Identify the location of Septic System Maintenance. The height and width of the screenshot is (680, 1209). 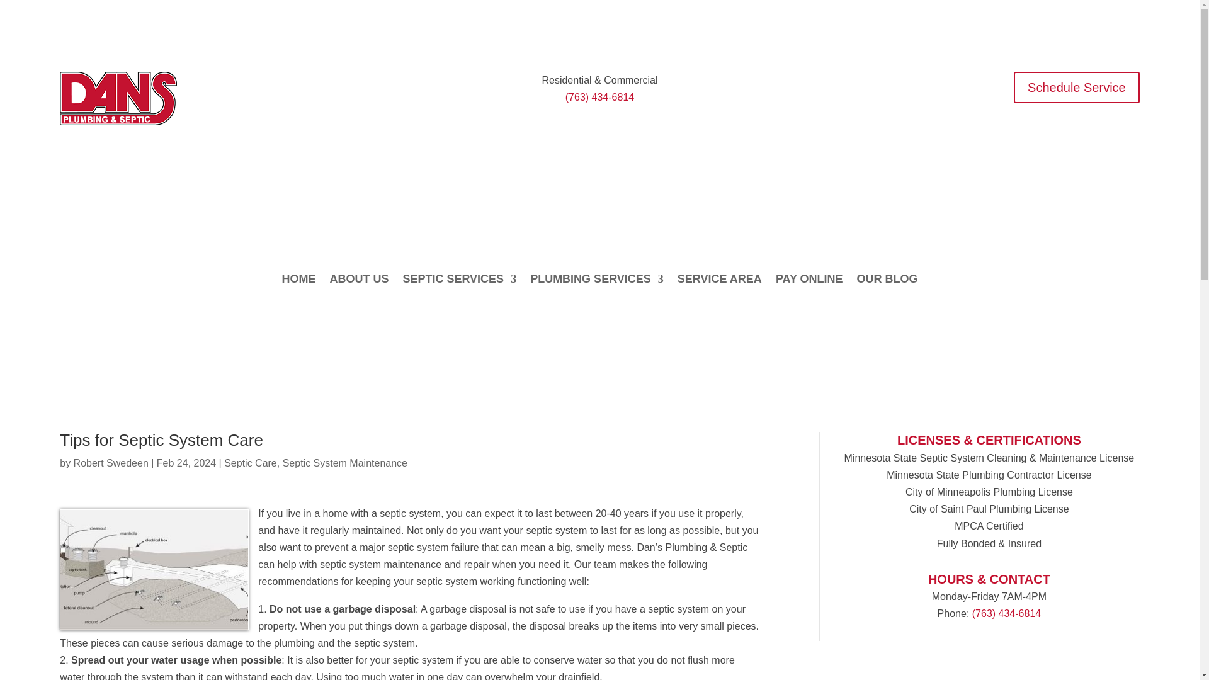
(345, 463).